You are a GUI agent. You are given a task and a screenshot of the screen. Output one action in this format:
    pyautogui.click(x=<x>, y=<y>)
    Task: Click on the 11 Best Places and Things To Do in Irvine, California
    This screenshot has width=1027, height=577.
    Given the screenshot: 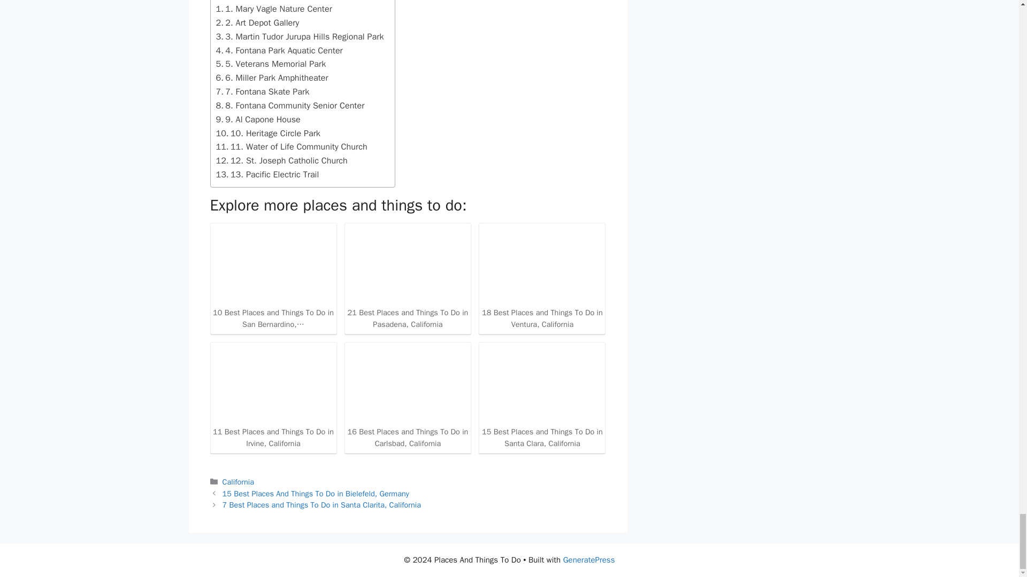 What is the action you would take?
    pyautogui.click(x=273, y=396)
    